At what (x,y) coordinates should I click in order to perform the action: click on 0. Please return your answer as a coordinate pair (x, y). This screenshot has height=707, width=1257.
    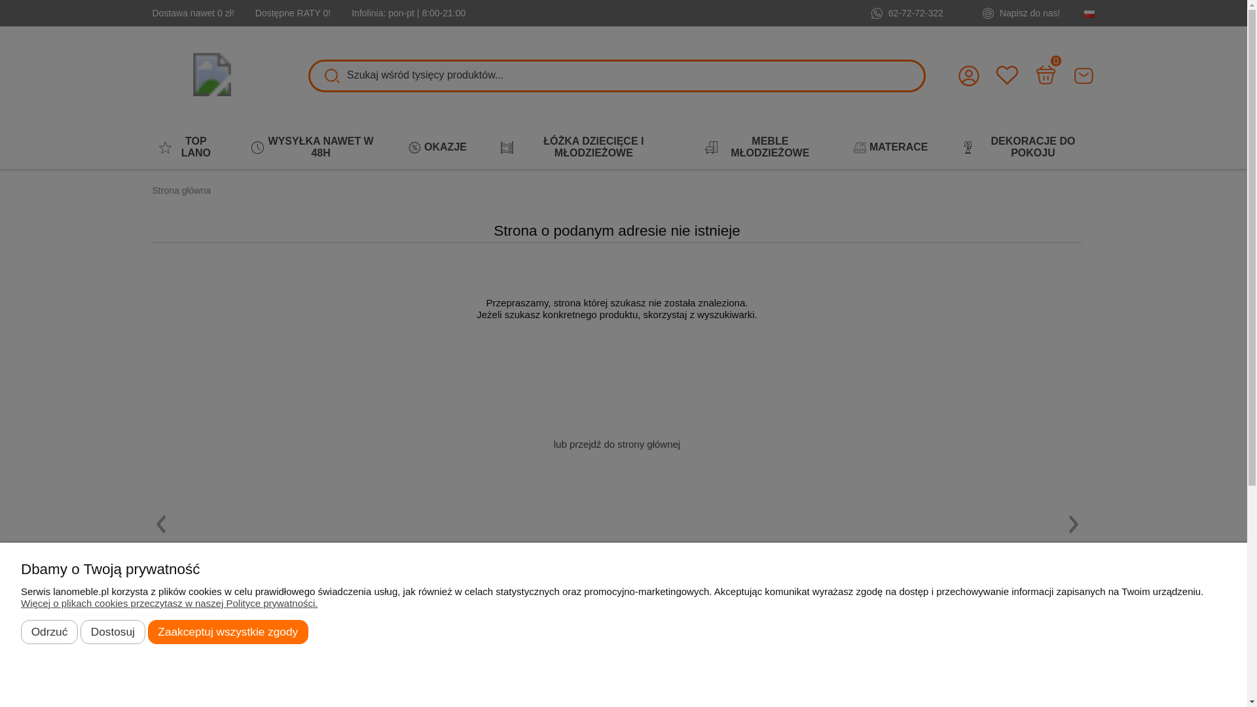
    Looking at the image, I should click on (1044, 74).